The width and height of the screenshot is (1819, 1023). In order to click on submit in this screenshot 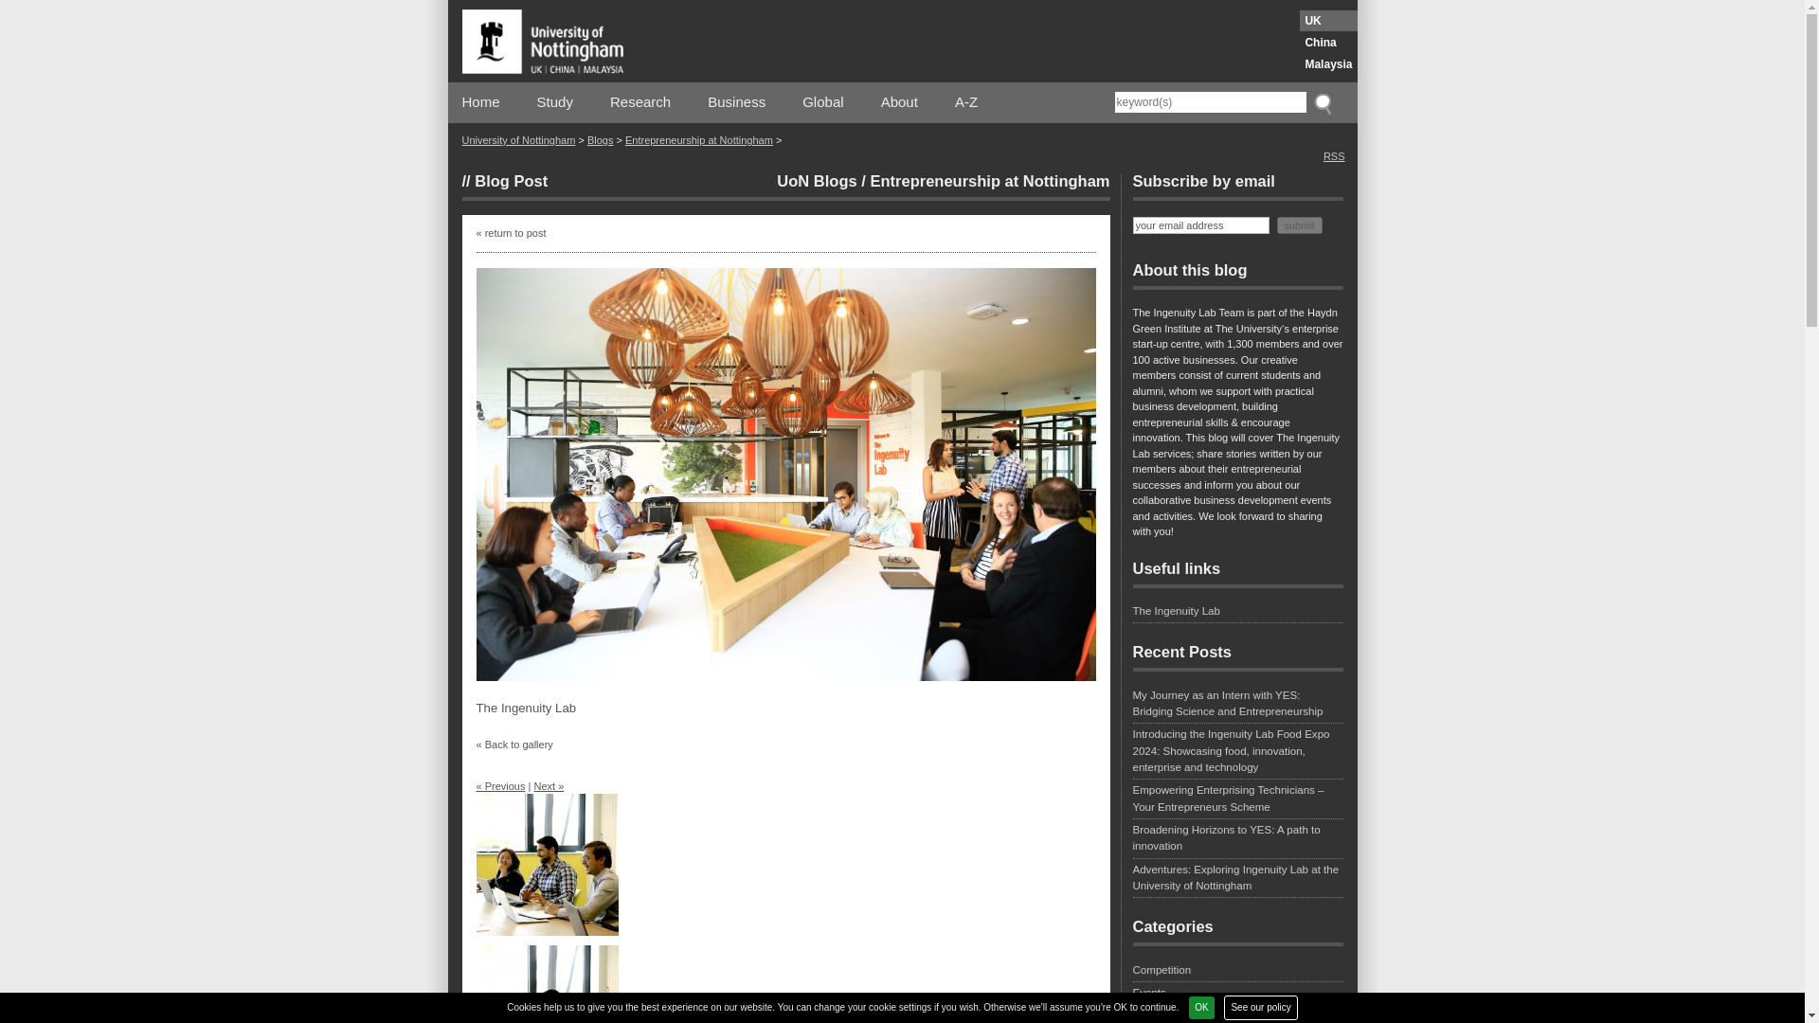, I will do `click(1299, 224)`.